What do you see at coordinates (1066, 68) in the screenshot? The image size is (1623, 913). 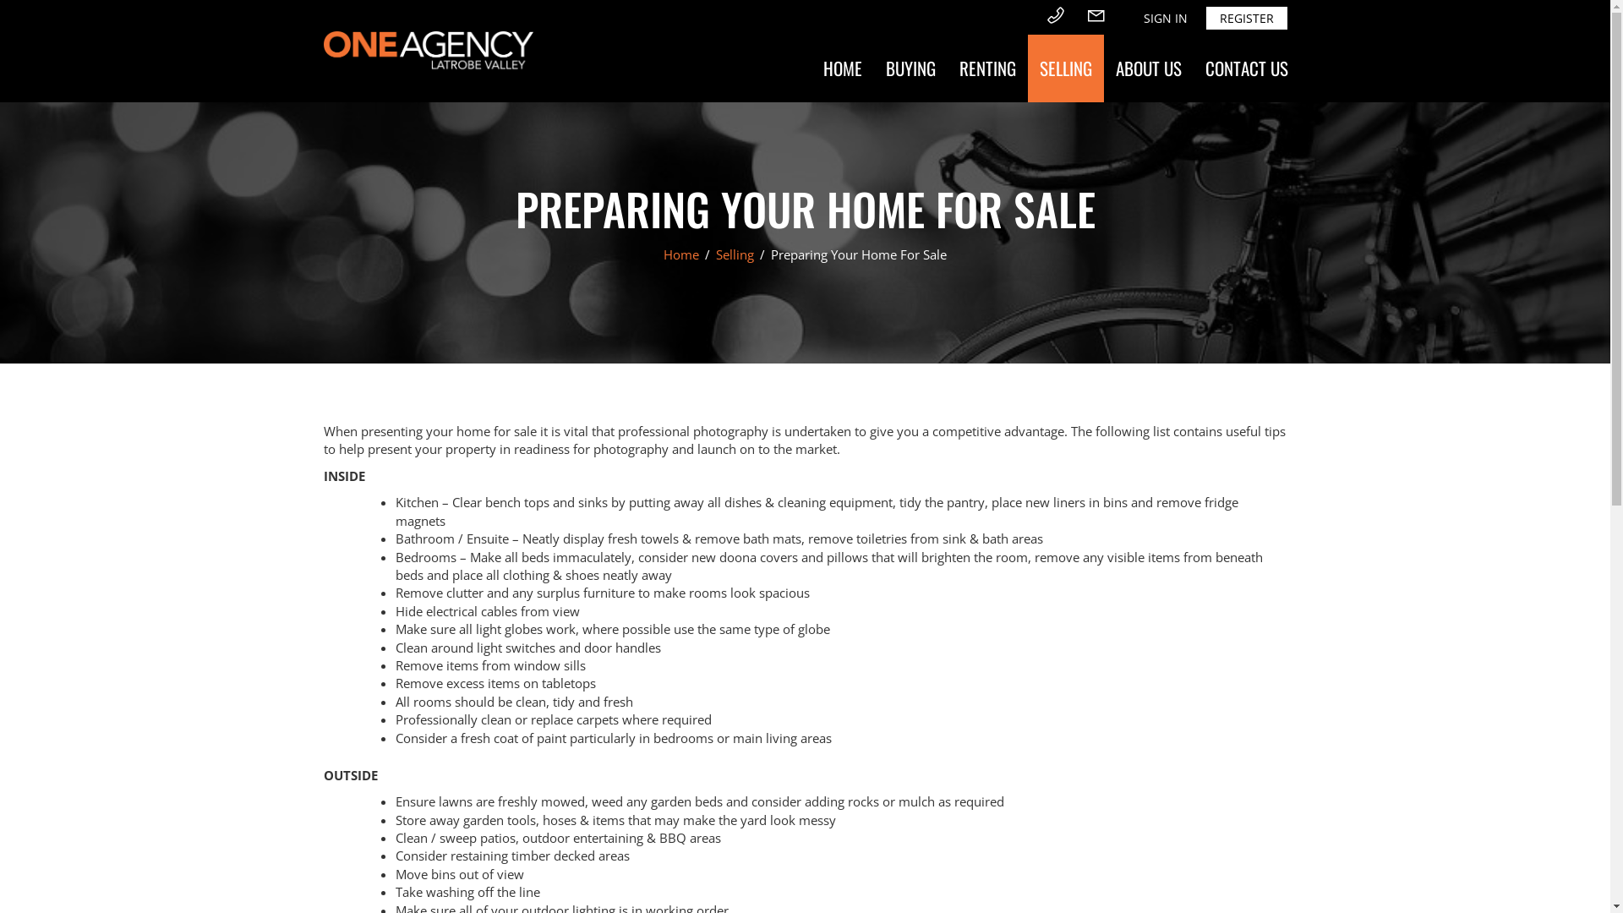 I see `SELLING` at bounding box center [1066, 68].